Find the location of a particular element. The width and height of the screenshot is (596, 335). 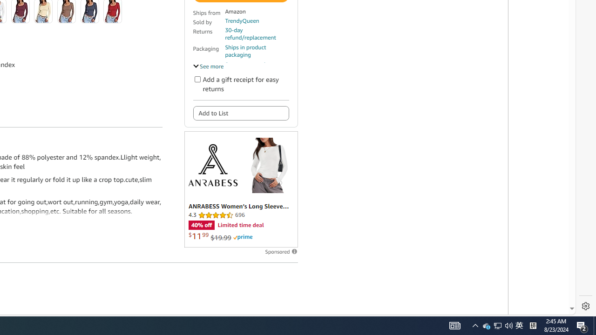

30-day refund/replacement is located at coordinates (257, 33).